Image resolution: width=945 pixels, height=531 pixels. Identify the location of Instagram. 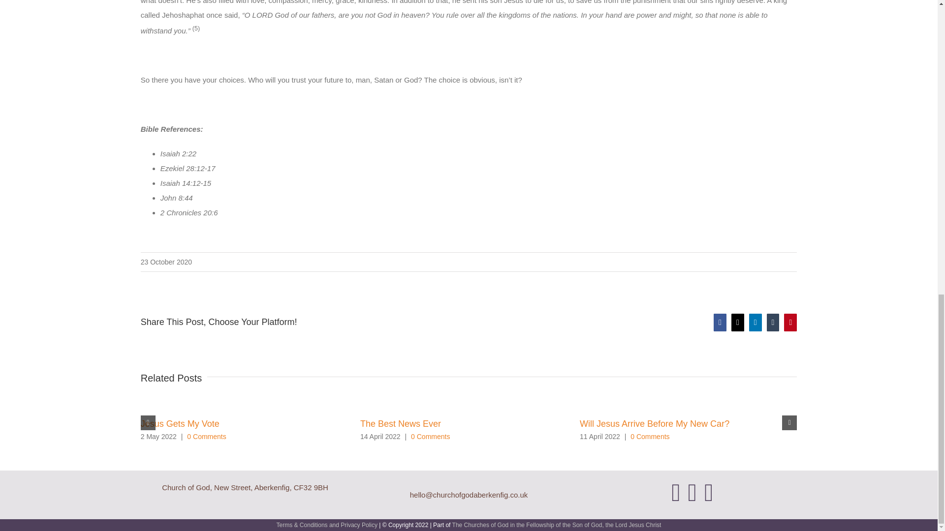
(692, 493).